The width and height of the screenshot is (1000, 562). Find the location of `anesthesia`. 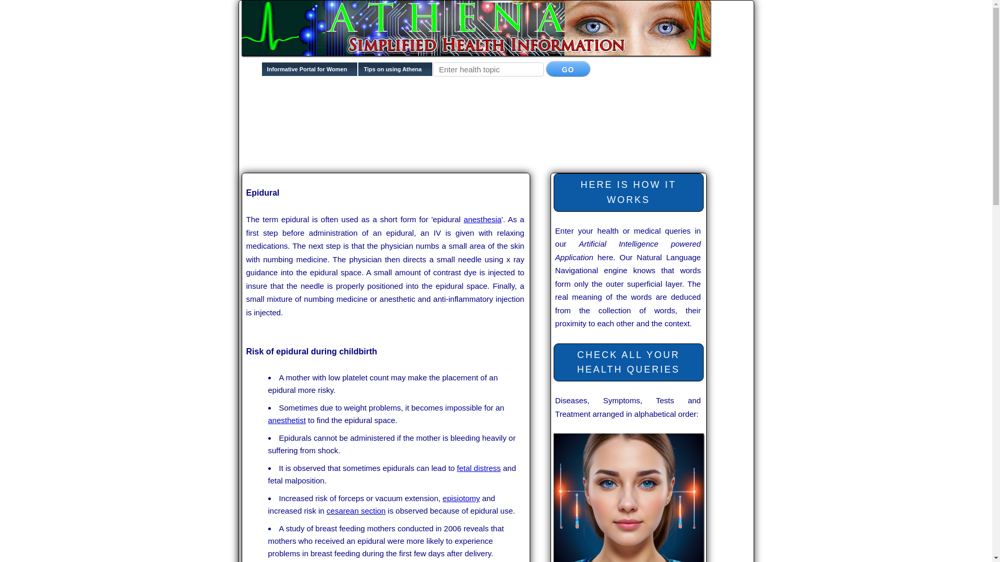

anesthesia is located at coordinates (482, 219).